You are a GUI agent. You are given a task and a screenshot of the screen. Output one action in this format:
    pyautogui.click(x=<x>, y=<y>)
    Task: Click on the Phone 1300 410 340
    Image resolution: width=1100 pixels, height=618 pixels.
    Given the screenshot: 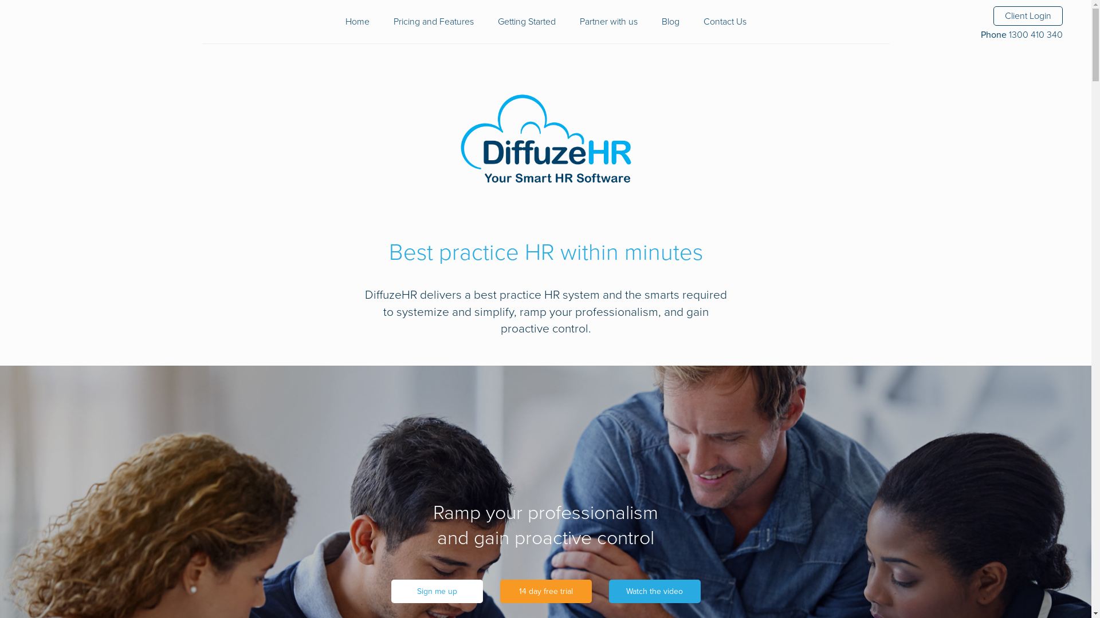 What is the action you would take?
    pyautogui.click(x=1022, y=35)
    